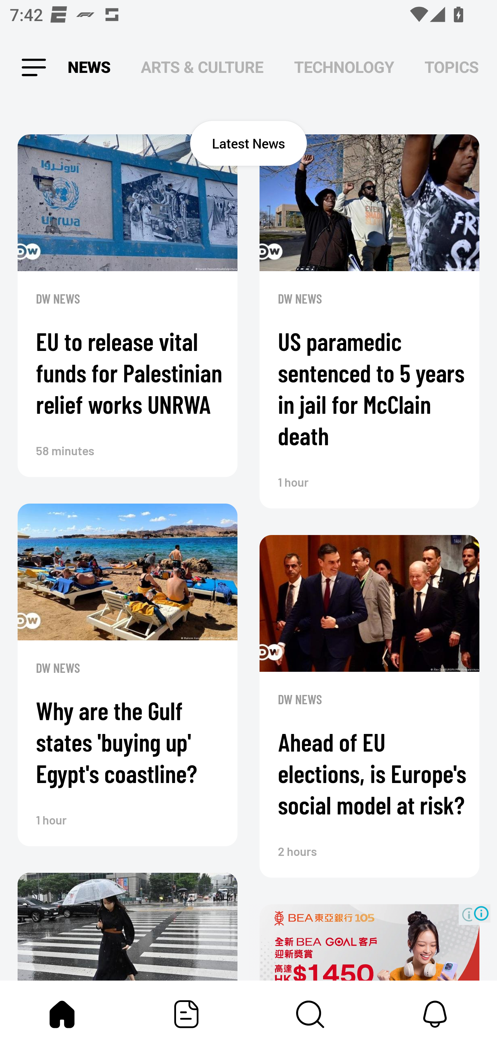 This screenshot has width=497, height=1050. Describe the element at coordinates (248, 143) in the screenshot. I see `Latest News` at that location.